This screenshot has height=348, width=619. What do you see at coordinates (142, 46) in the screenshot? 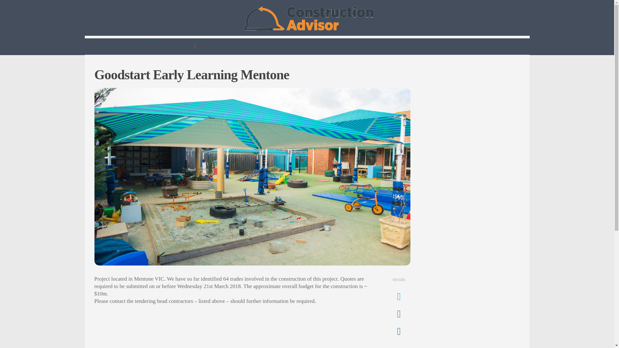
I see `Our Services` at bounding box center [142, 46].